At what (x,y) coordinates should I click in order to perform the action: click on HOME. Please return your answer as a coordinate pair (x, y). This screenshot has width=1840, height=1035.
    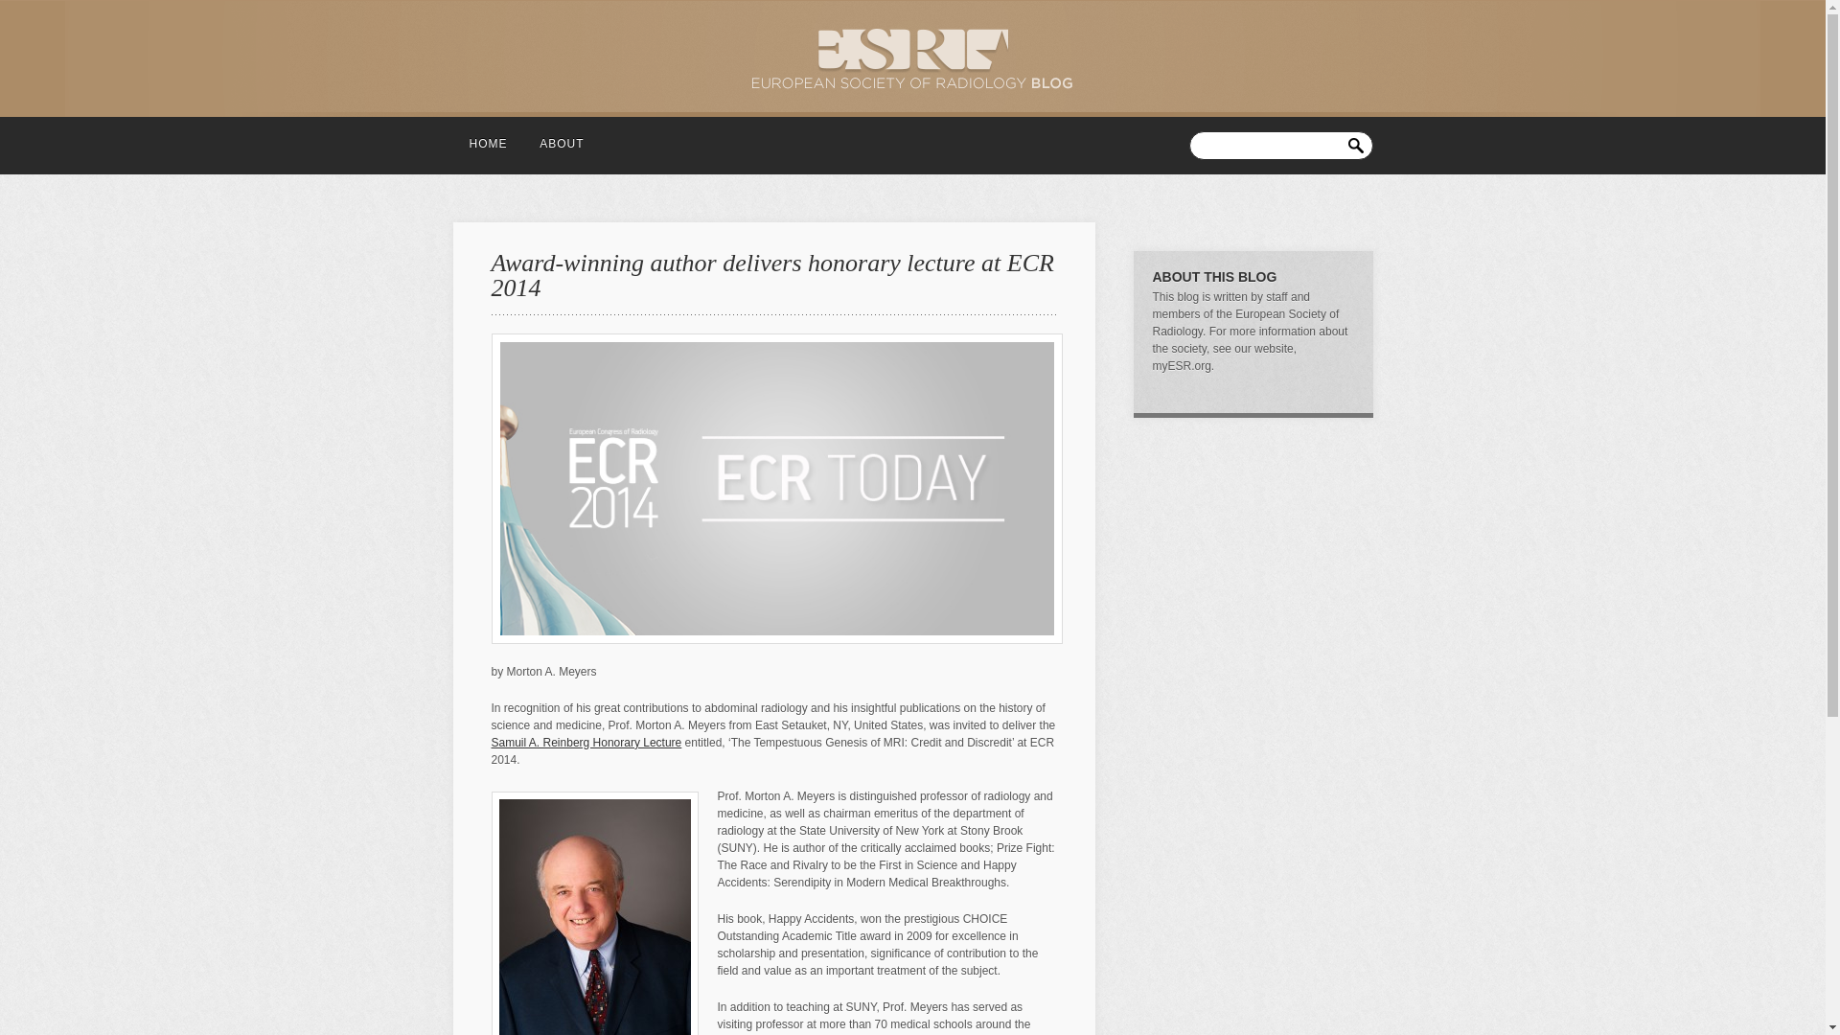
    Looking at the image, I should click on (489, 138).